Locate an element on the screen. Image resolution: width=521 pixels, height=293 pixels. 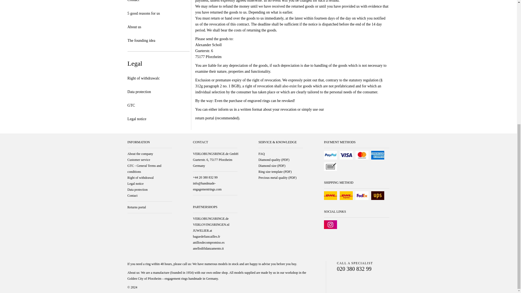
Paypal is located at coordinates (331, 155).